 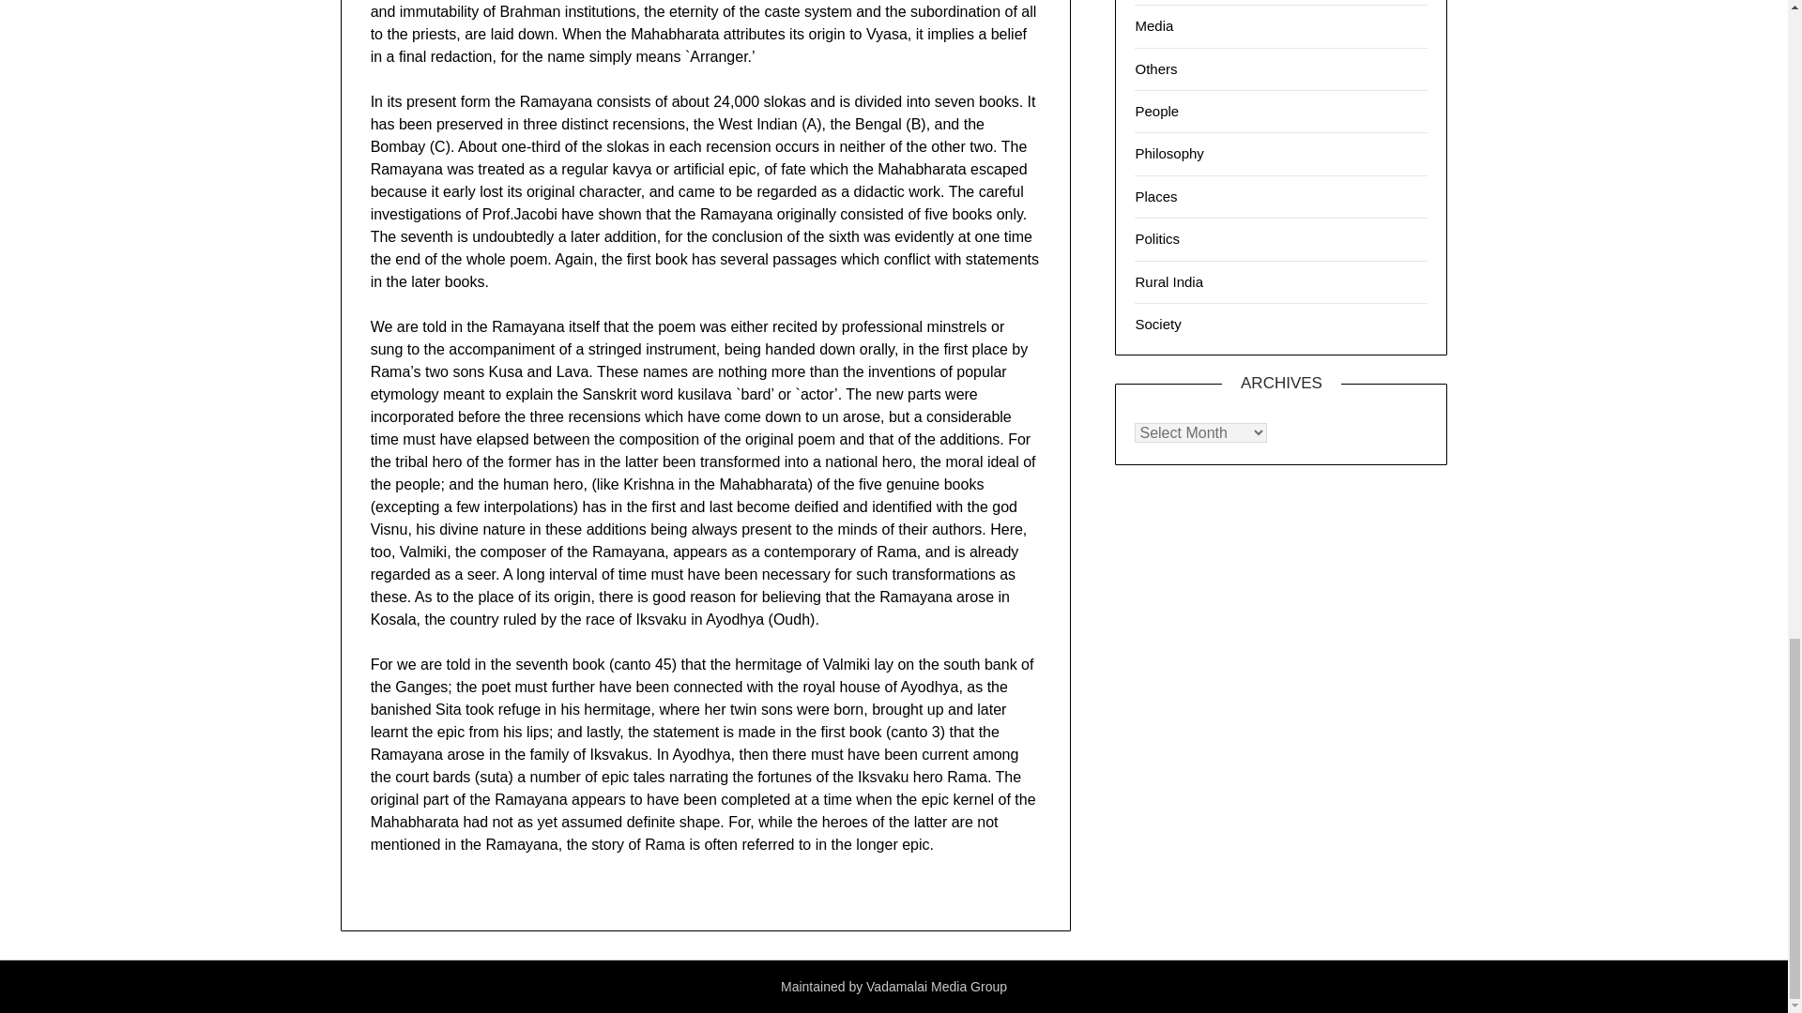 What do you see at coordinates (1169, 153) in the screenshot?
I see `Philosophy` at bounding box center [1169, 153].